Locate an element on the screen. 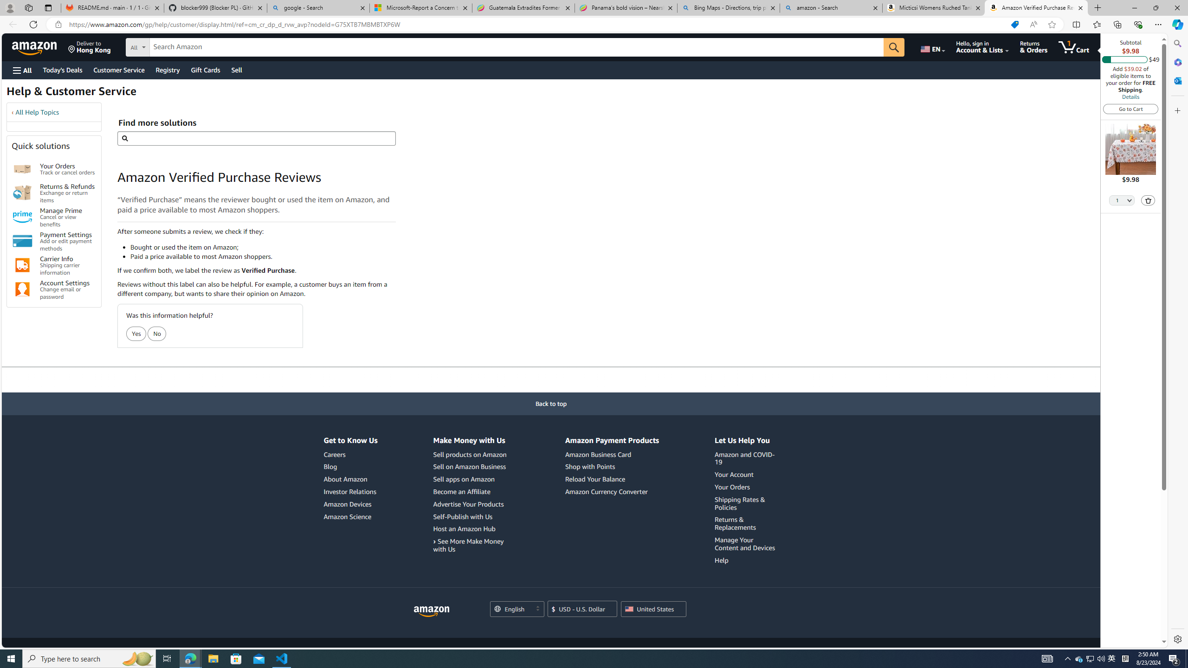 This screenshot has height=668, width=1188. Registry is located at coordinates (167, 70).